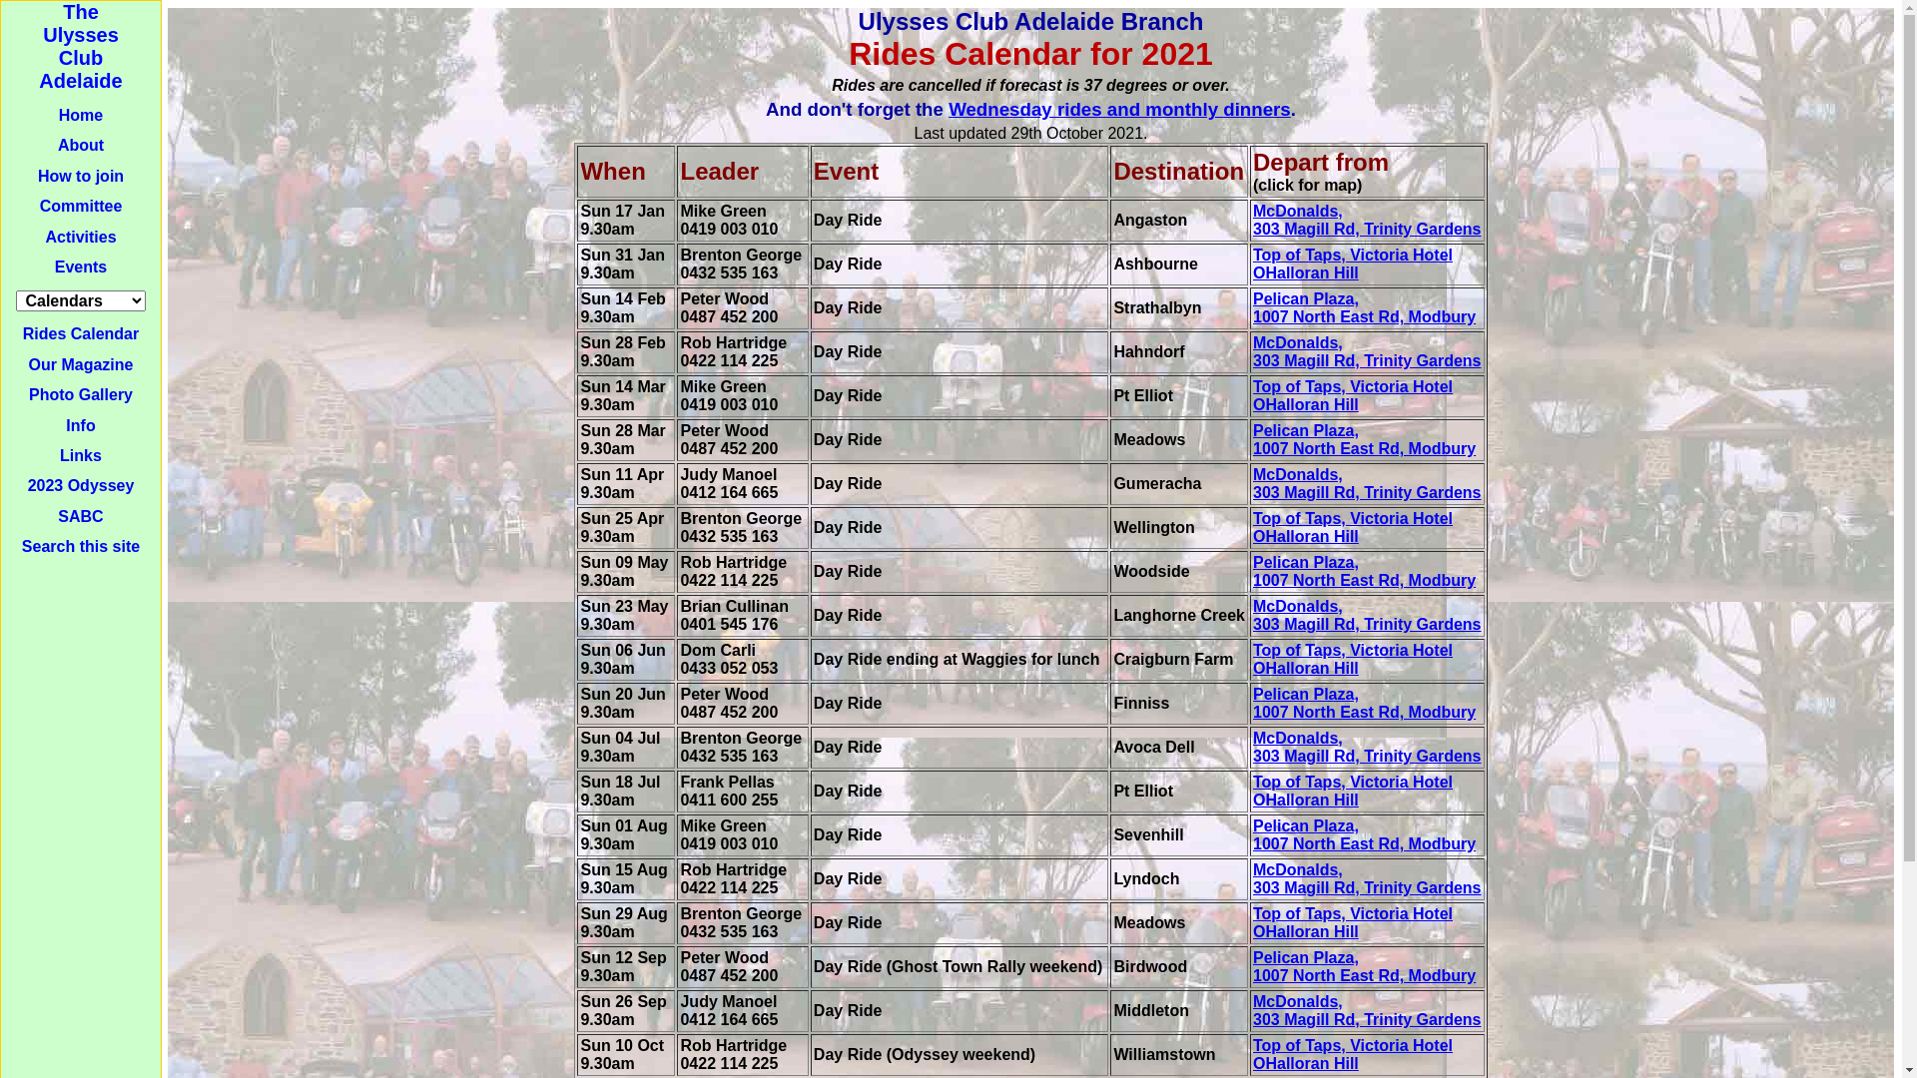 The height and width of the screenshot is (1078, 1917). What do you see at coordinates (81, 395) in the screenshot?
I see `Photo Gallery` at bounding box center [81, 395].